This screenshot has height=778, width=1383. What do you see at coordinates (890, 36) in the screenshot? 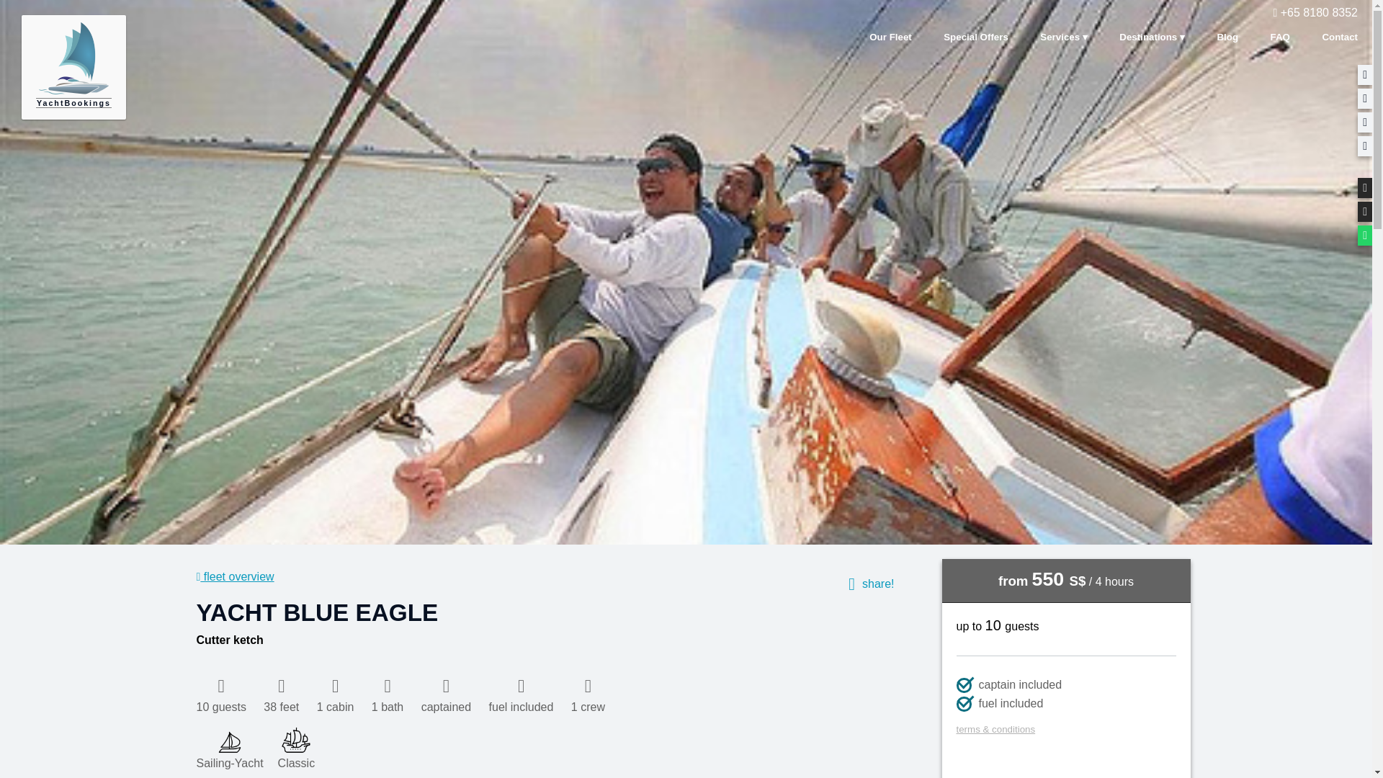
I see `Our Fleet` at bounding box center [890, 36].